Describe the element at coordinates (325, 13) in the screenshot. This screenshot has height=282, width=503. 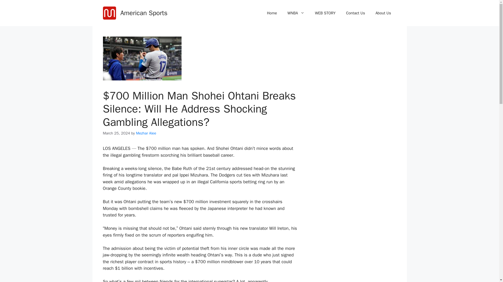
I see `WEB STORY` at that location.